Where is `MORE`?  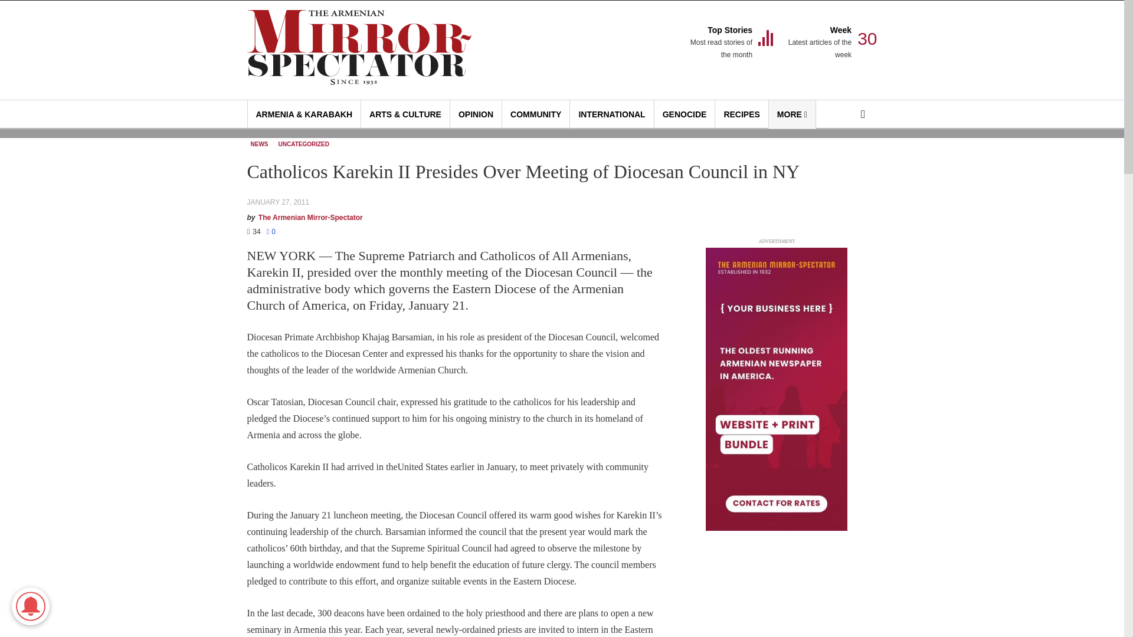
MORE is located at coordinates (720, 42).